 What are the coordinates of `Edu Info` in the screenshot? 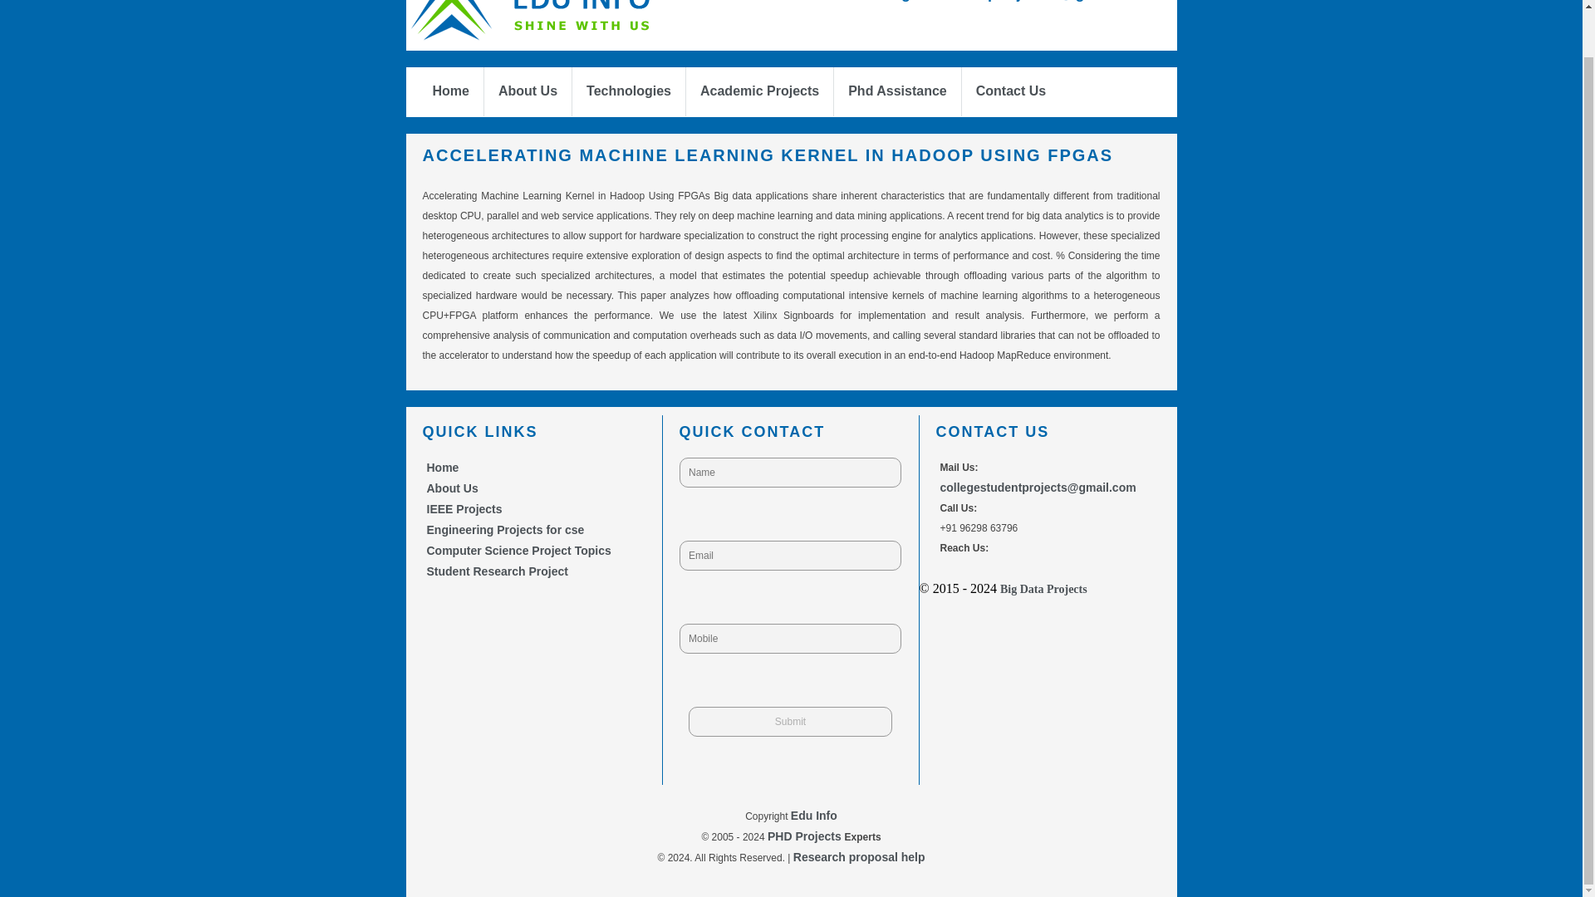 It's located at (814, 816).